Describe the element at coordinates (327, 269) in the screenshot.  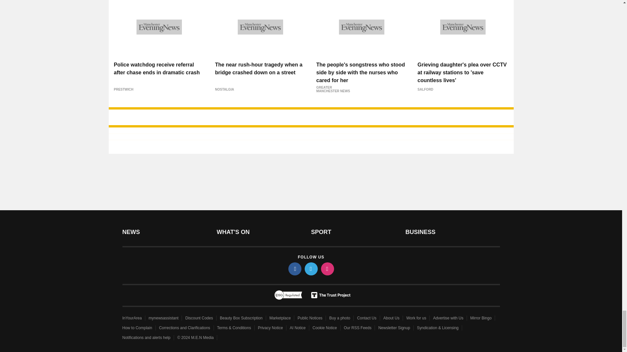
I see `instagram` at that location.